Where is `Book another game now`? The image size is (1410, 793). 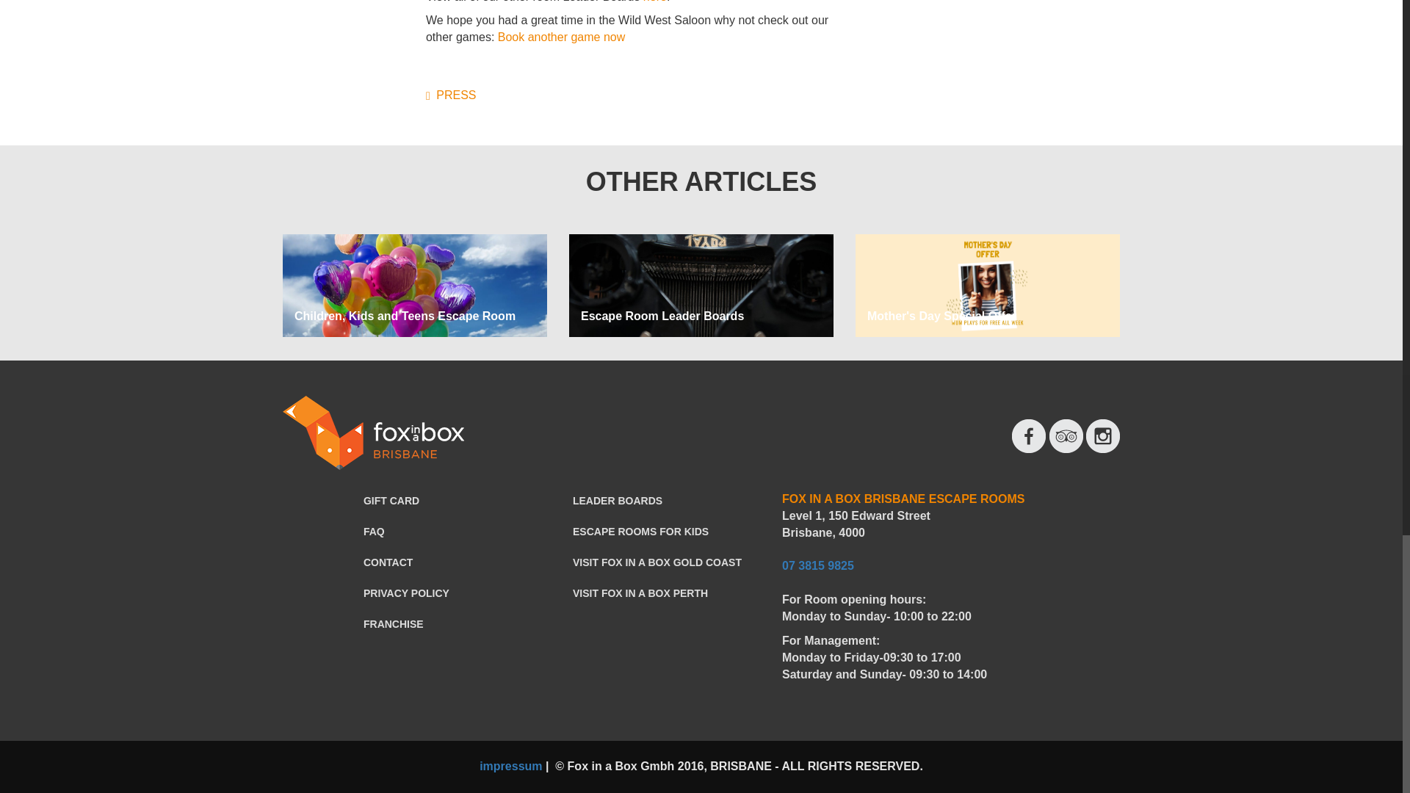
Book another game now is located at coordinates (561, 37).